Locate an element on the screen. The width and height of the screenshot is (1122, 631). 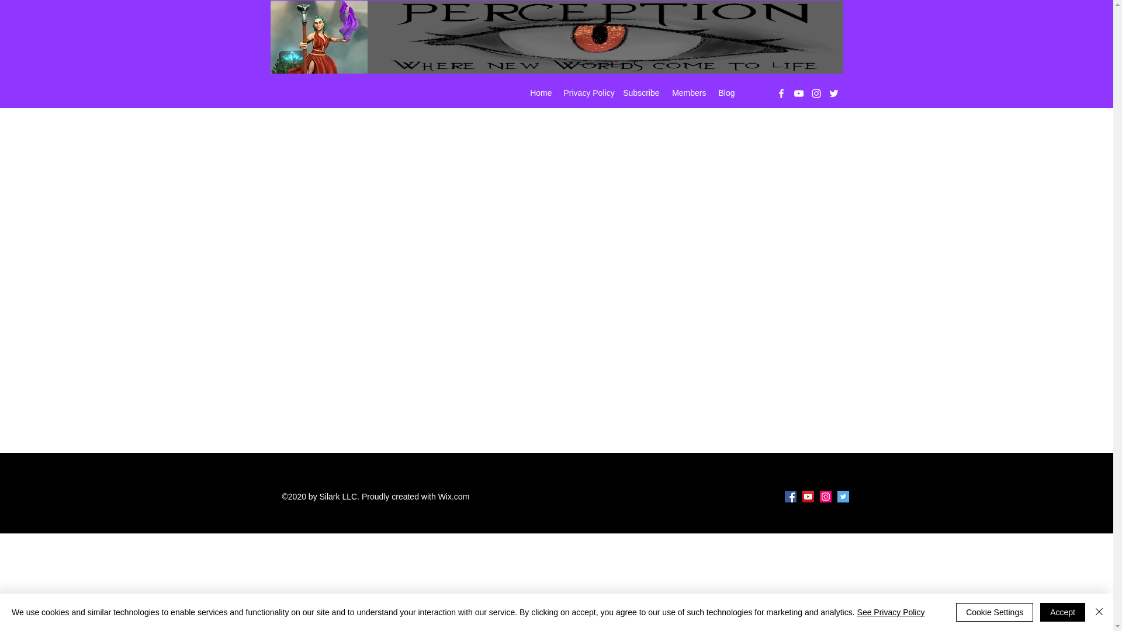
Log In is located at coordinates (470, 96).